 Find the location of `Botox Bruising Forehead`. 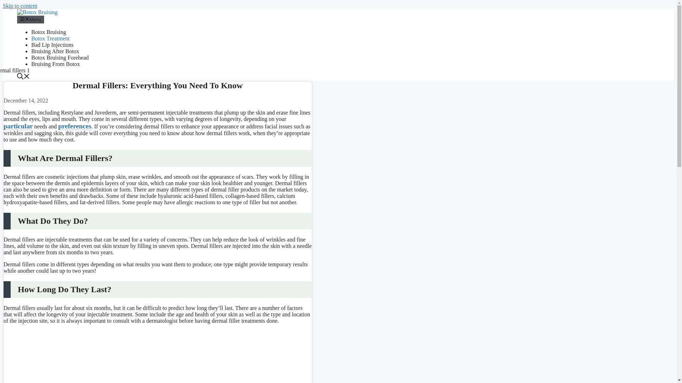

Botox Bruising Forehead is located at coordinates (60, 57).